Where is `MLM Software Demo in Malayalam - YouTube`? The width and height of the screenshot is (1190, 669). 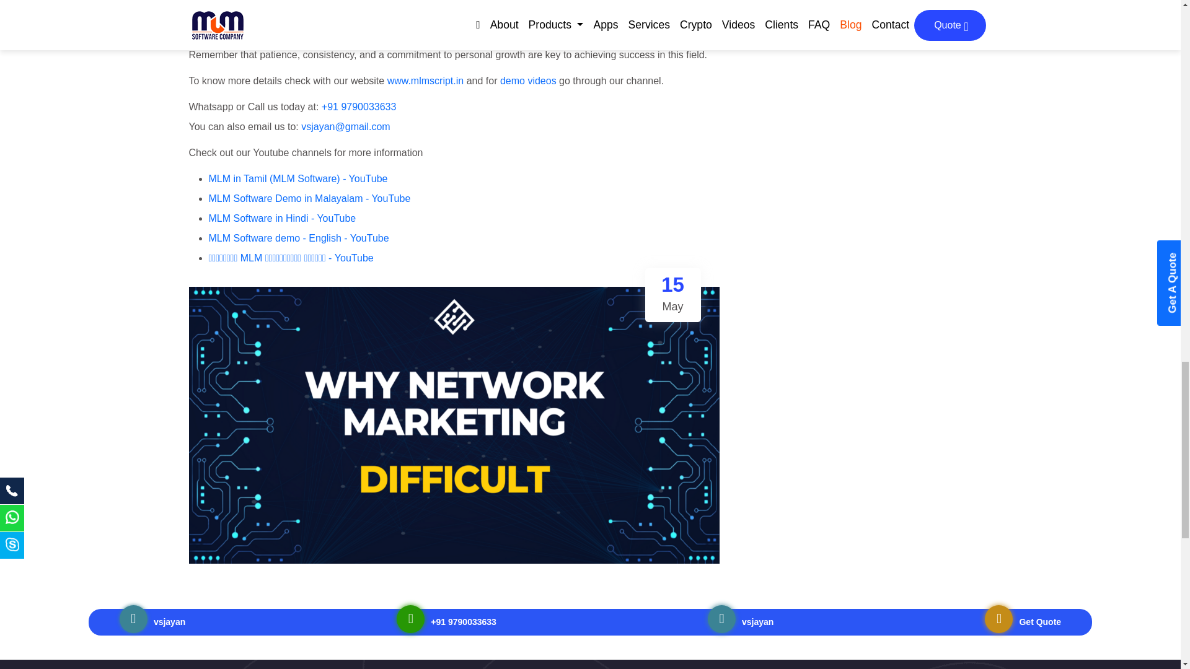 MLM Software Demo in Malayalam - YouTube is located at coordinates (309, 198).